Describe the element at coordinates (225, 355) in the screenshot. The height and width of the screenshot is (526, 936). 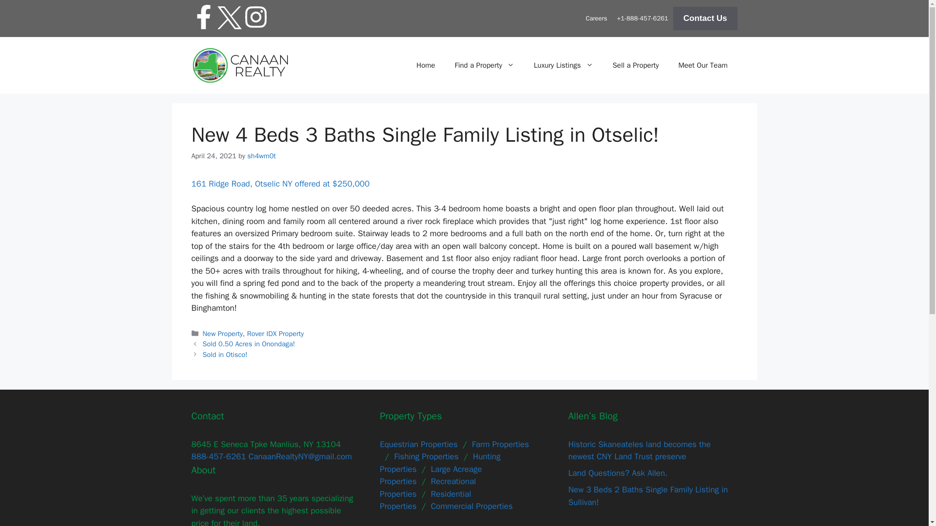
I see `Sold in Otisco!` at that location.